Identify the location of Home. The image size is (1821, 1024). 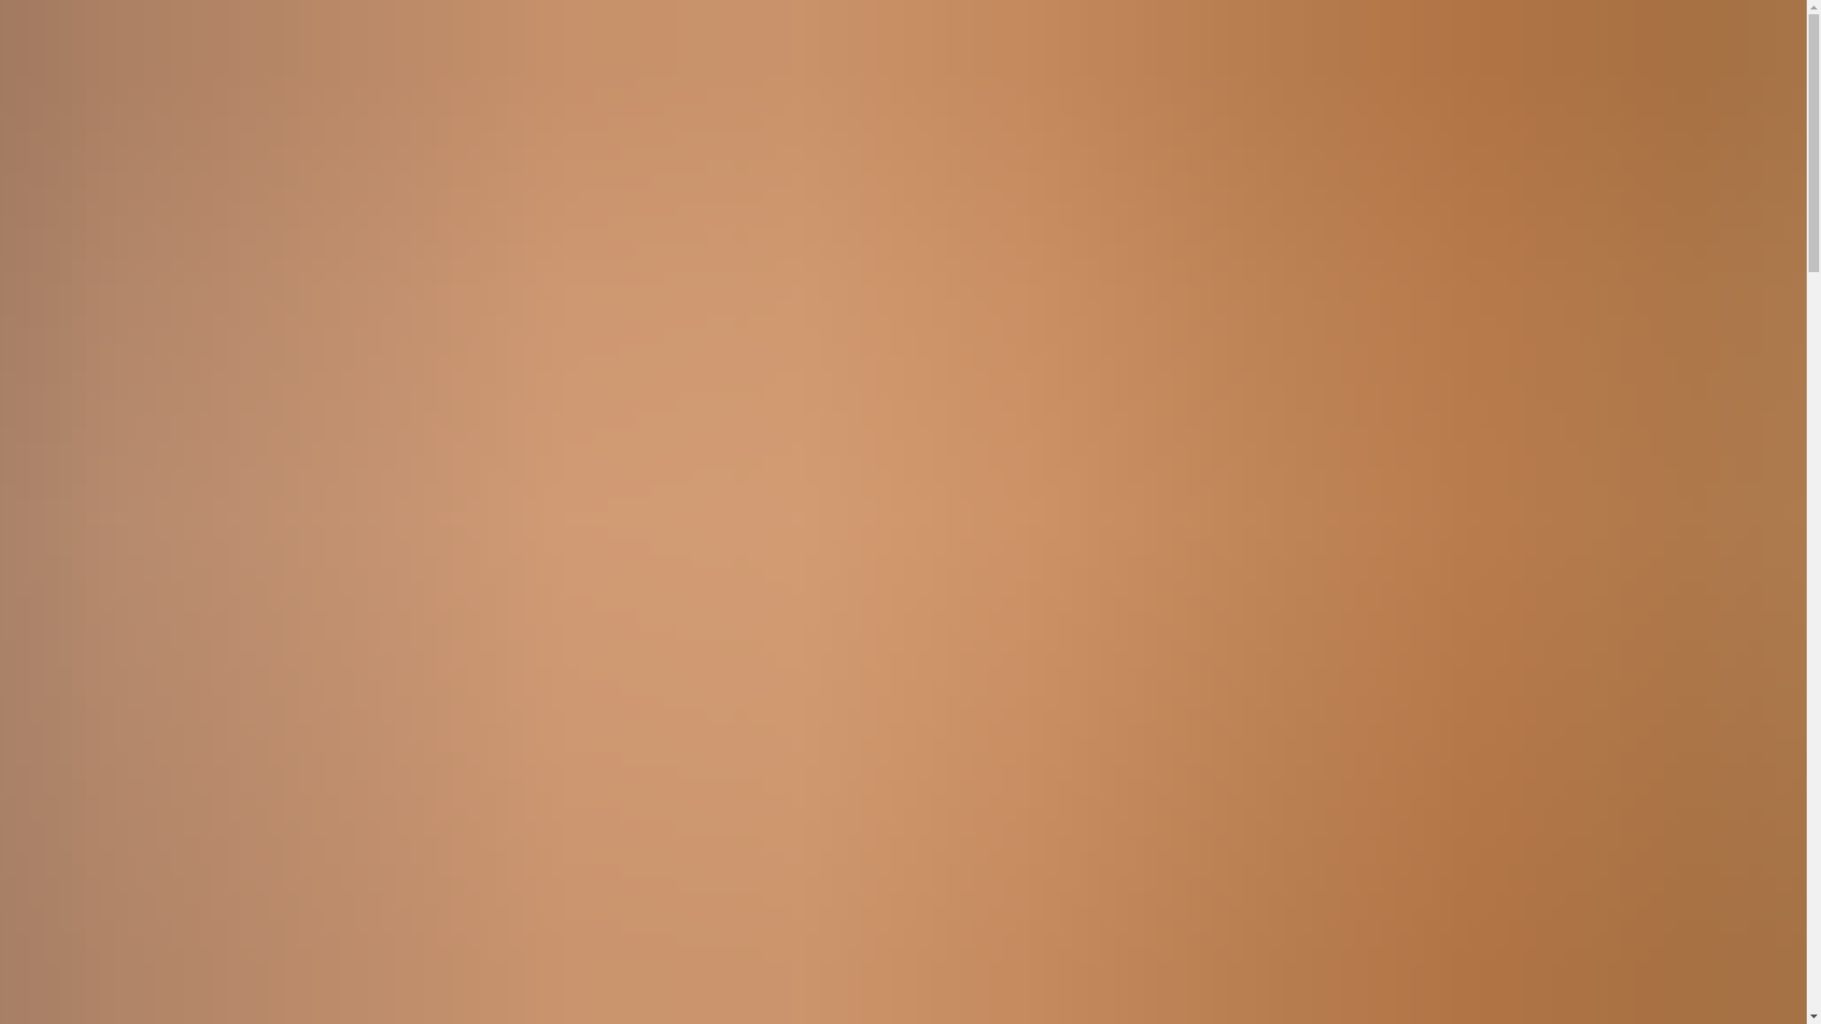
(74, 539).